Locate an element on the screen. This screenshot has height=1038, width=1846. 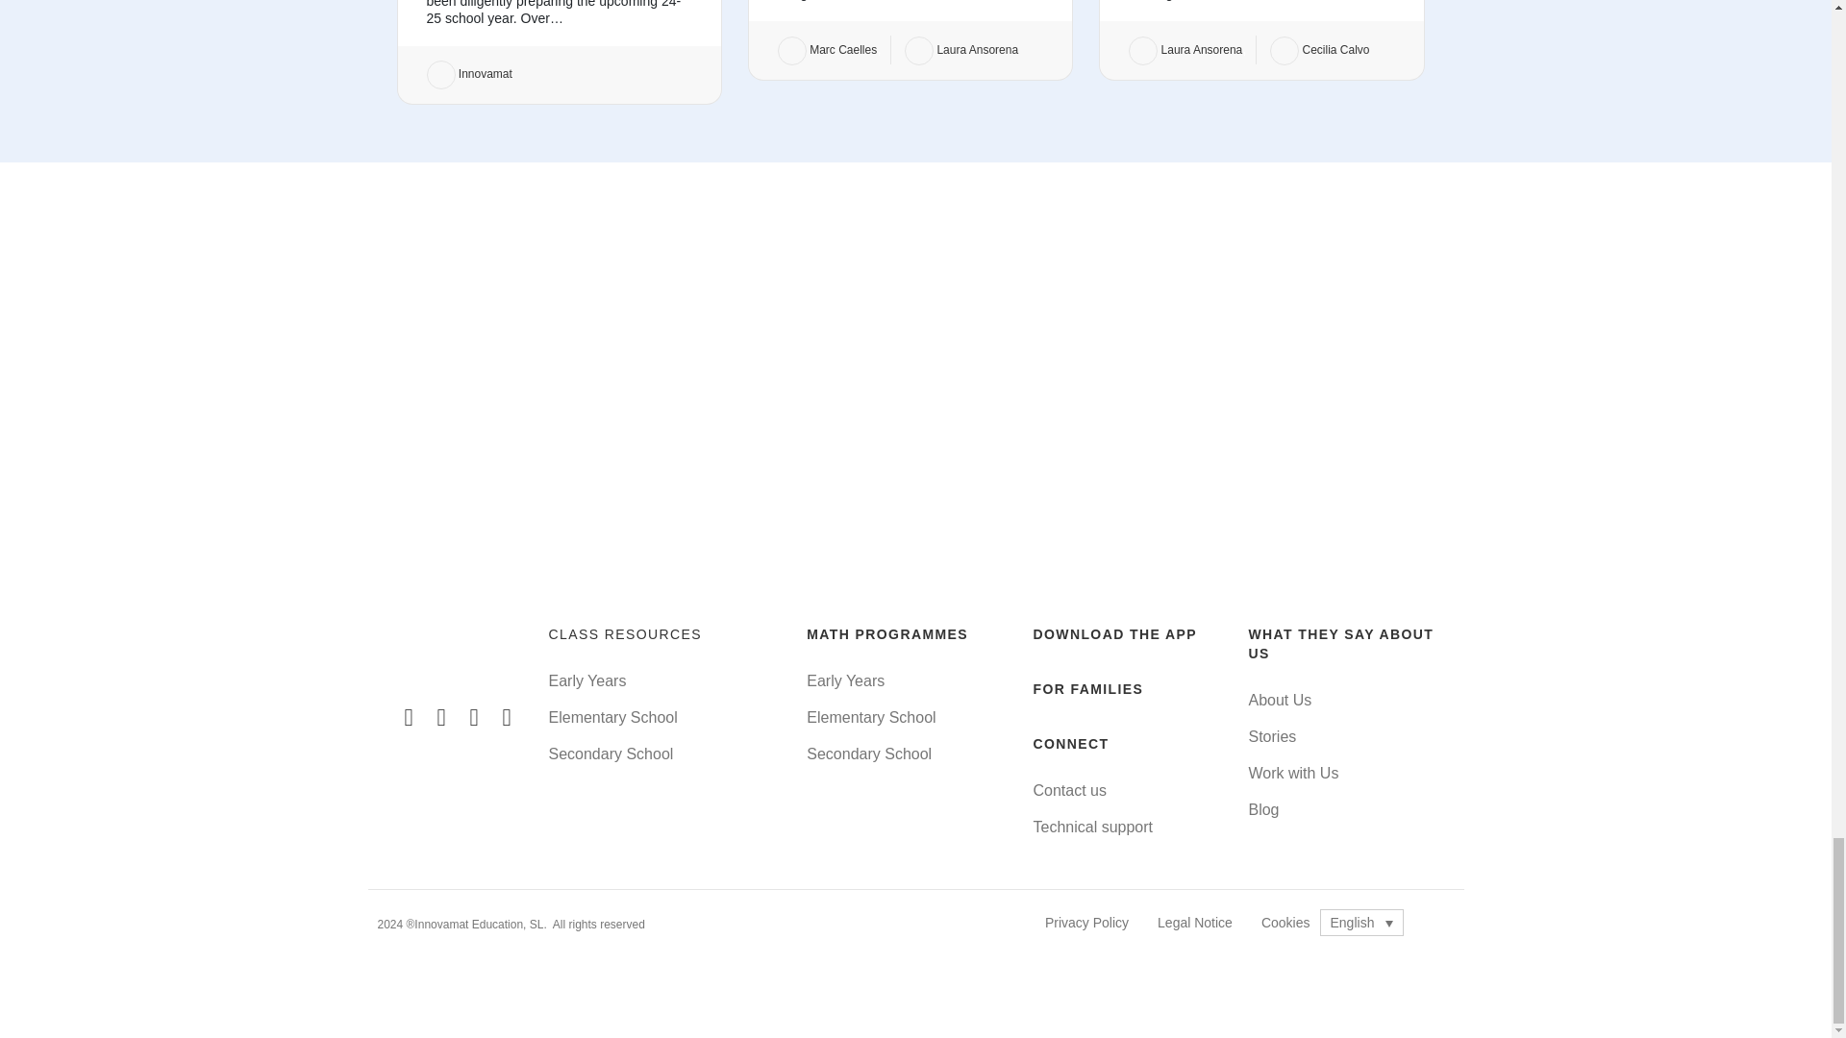
Laura Ansorena is located at coordinates (961, 50).